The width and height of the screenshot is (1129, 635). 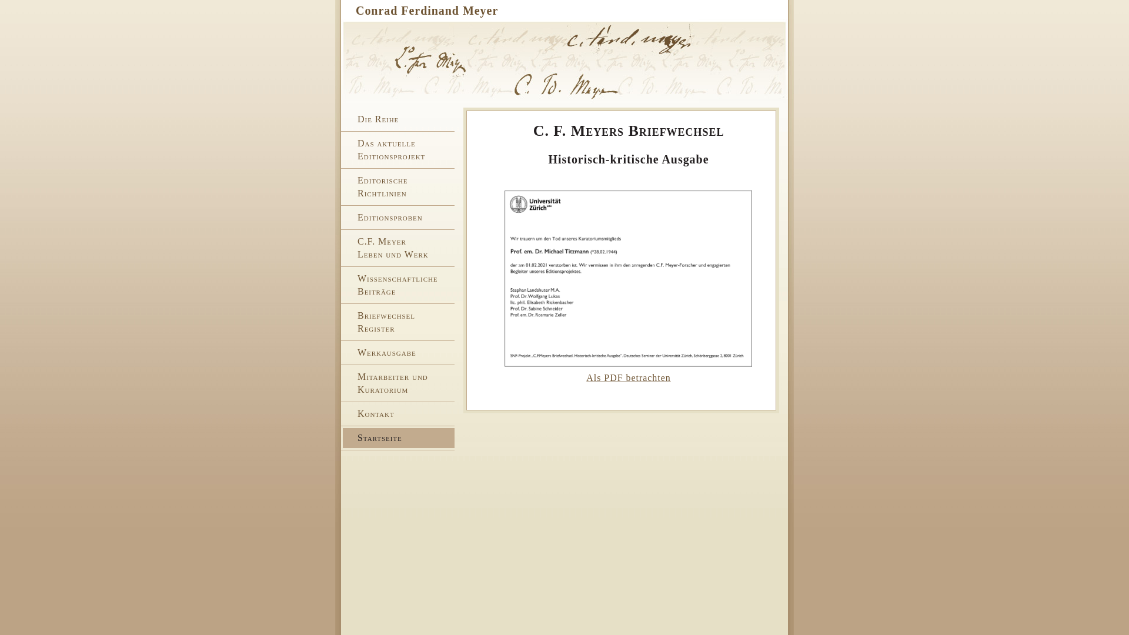 What do you see at coordinates (399, 187) in the screenshot?
I see `Editorische
Richtlinien` at bounding box center [399, 187].